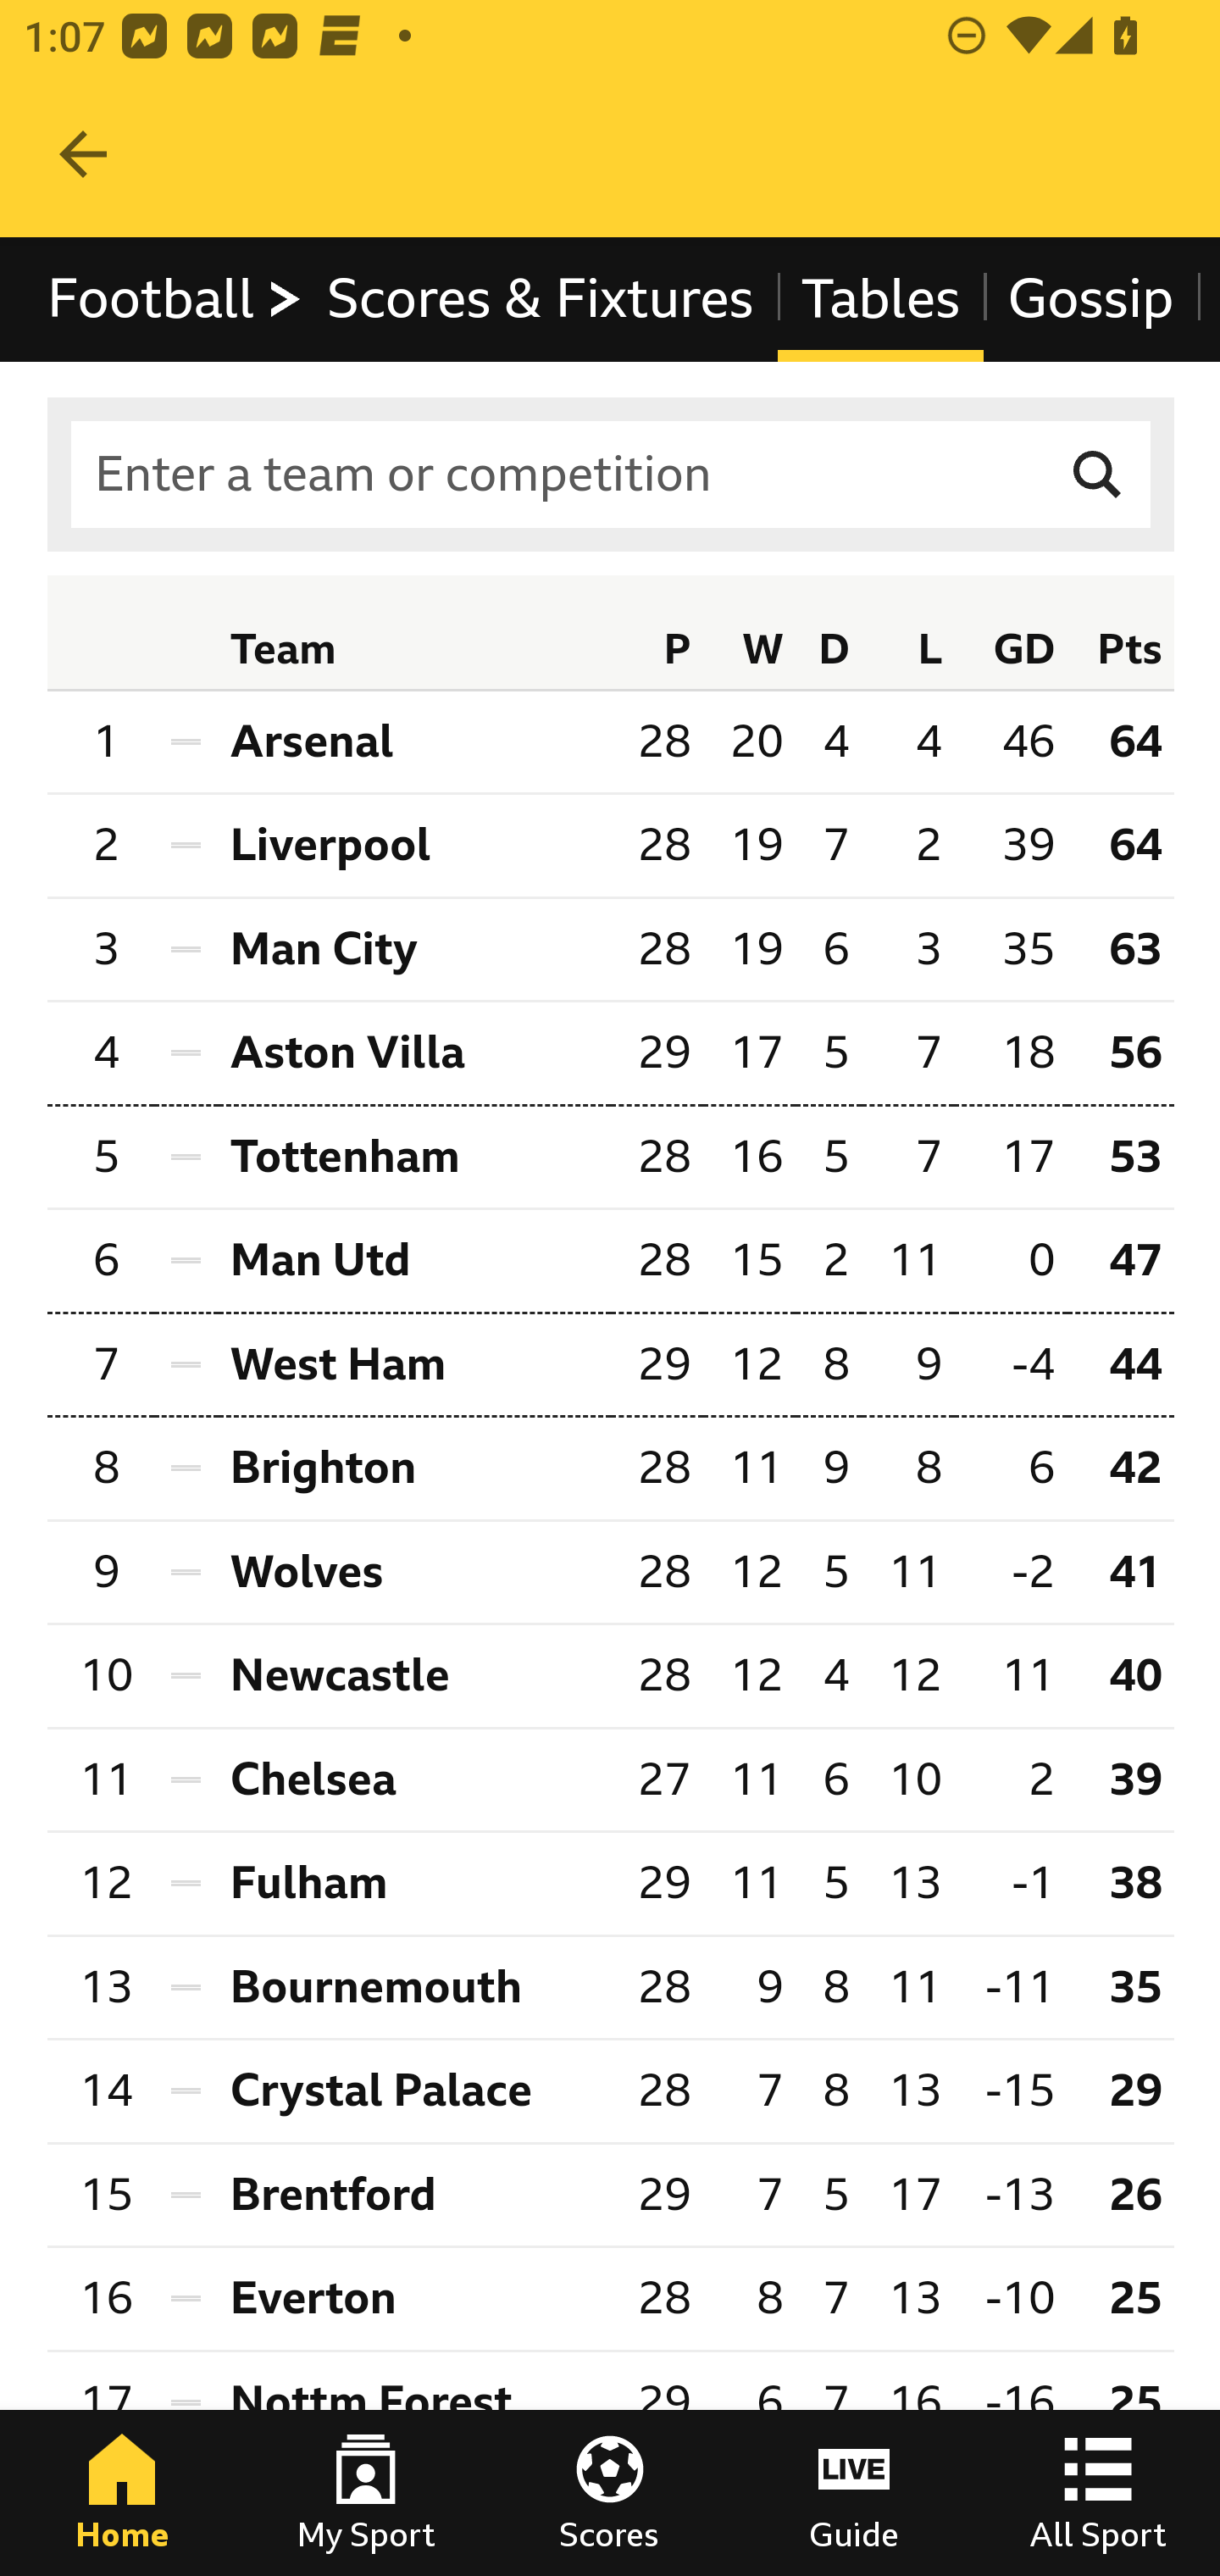 This screenshot has width=1220, height=2576. Describe the element at coordinates (414, 2090) in the screenshot. I see `Crystal Palace` at that location.